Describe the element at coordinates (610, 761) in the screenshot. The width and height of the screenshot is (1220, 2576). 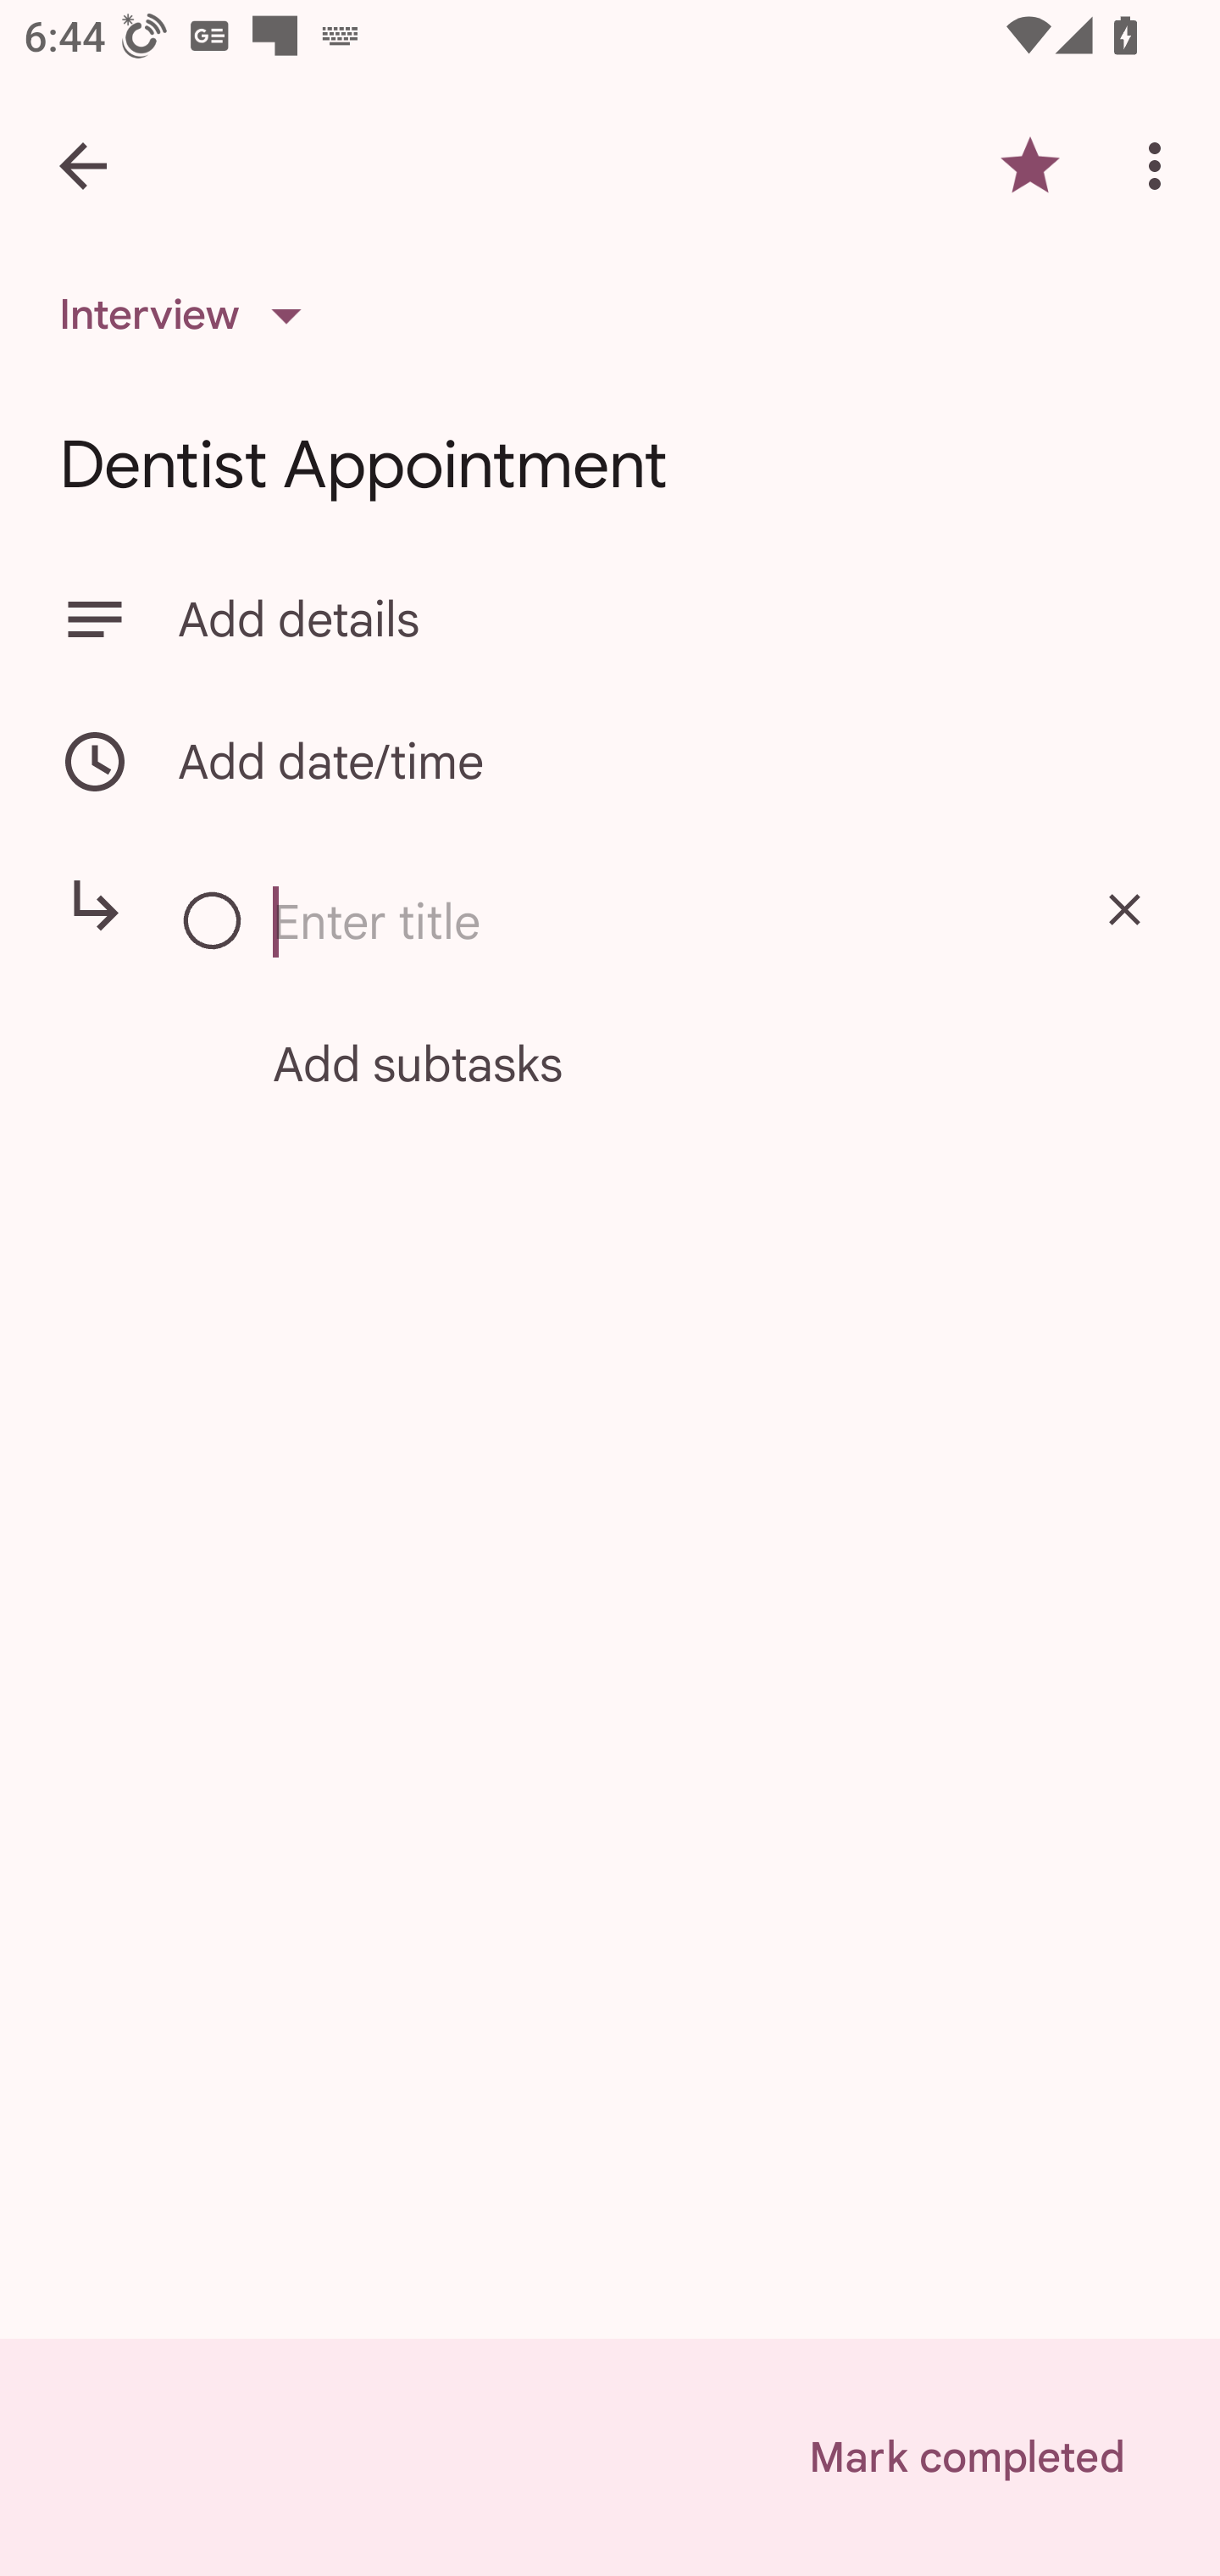
I see `Add date/time` at that location.